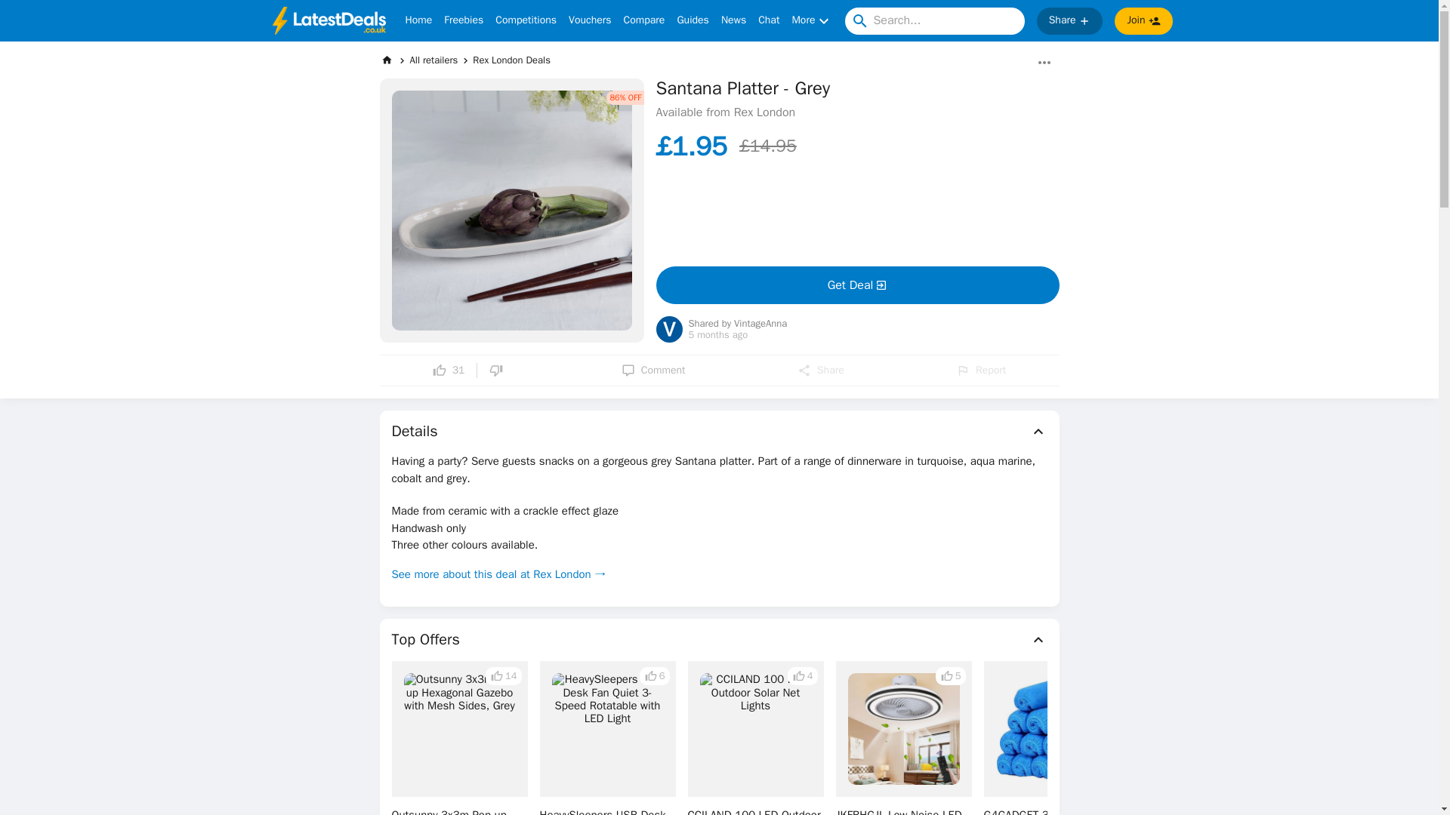 This screenshot has height=815, width=1450. I want to click on Top Offers, so click(719, 639).